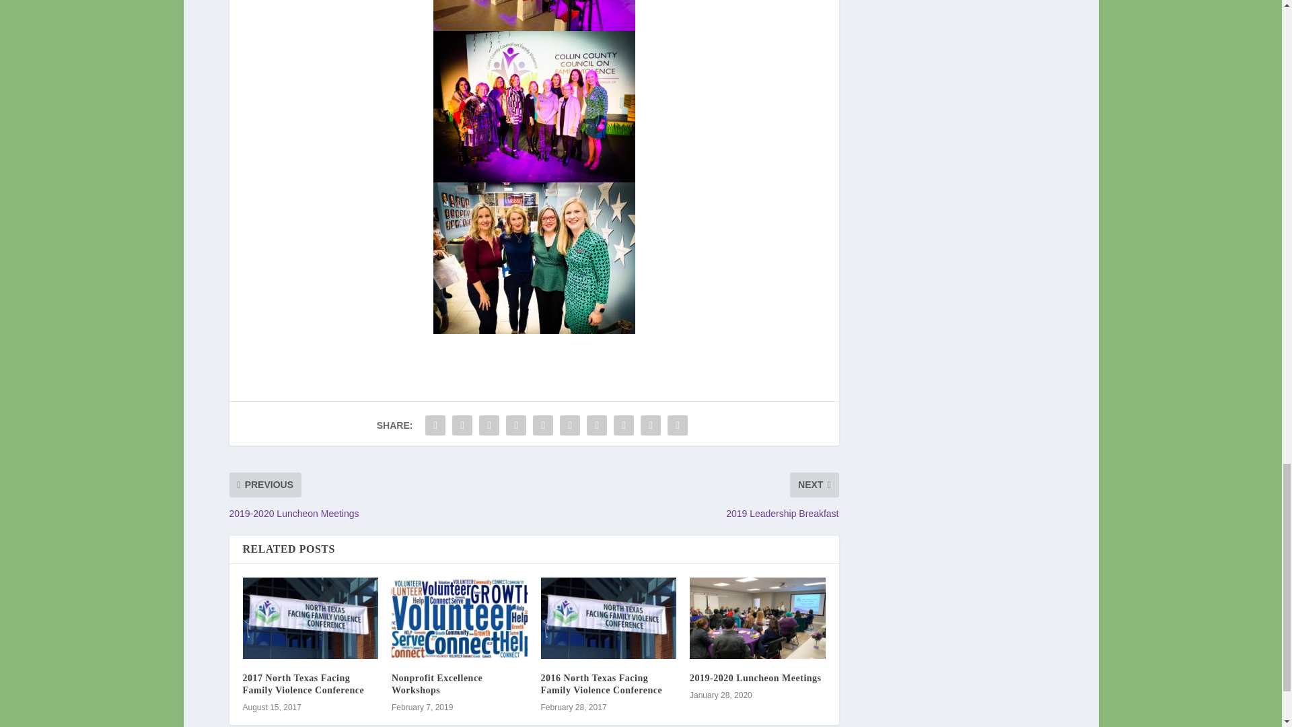 This screenshot has width=1292, height=727. Describe the element at coordinates (677, 425) in the screenshot. I see `Share "Facing Family Violence in Collin County" via Print` at that location.